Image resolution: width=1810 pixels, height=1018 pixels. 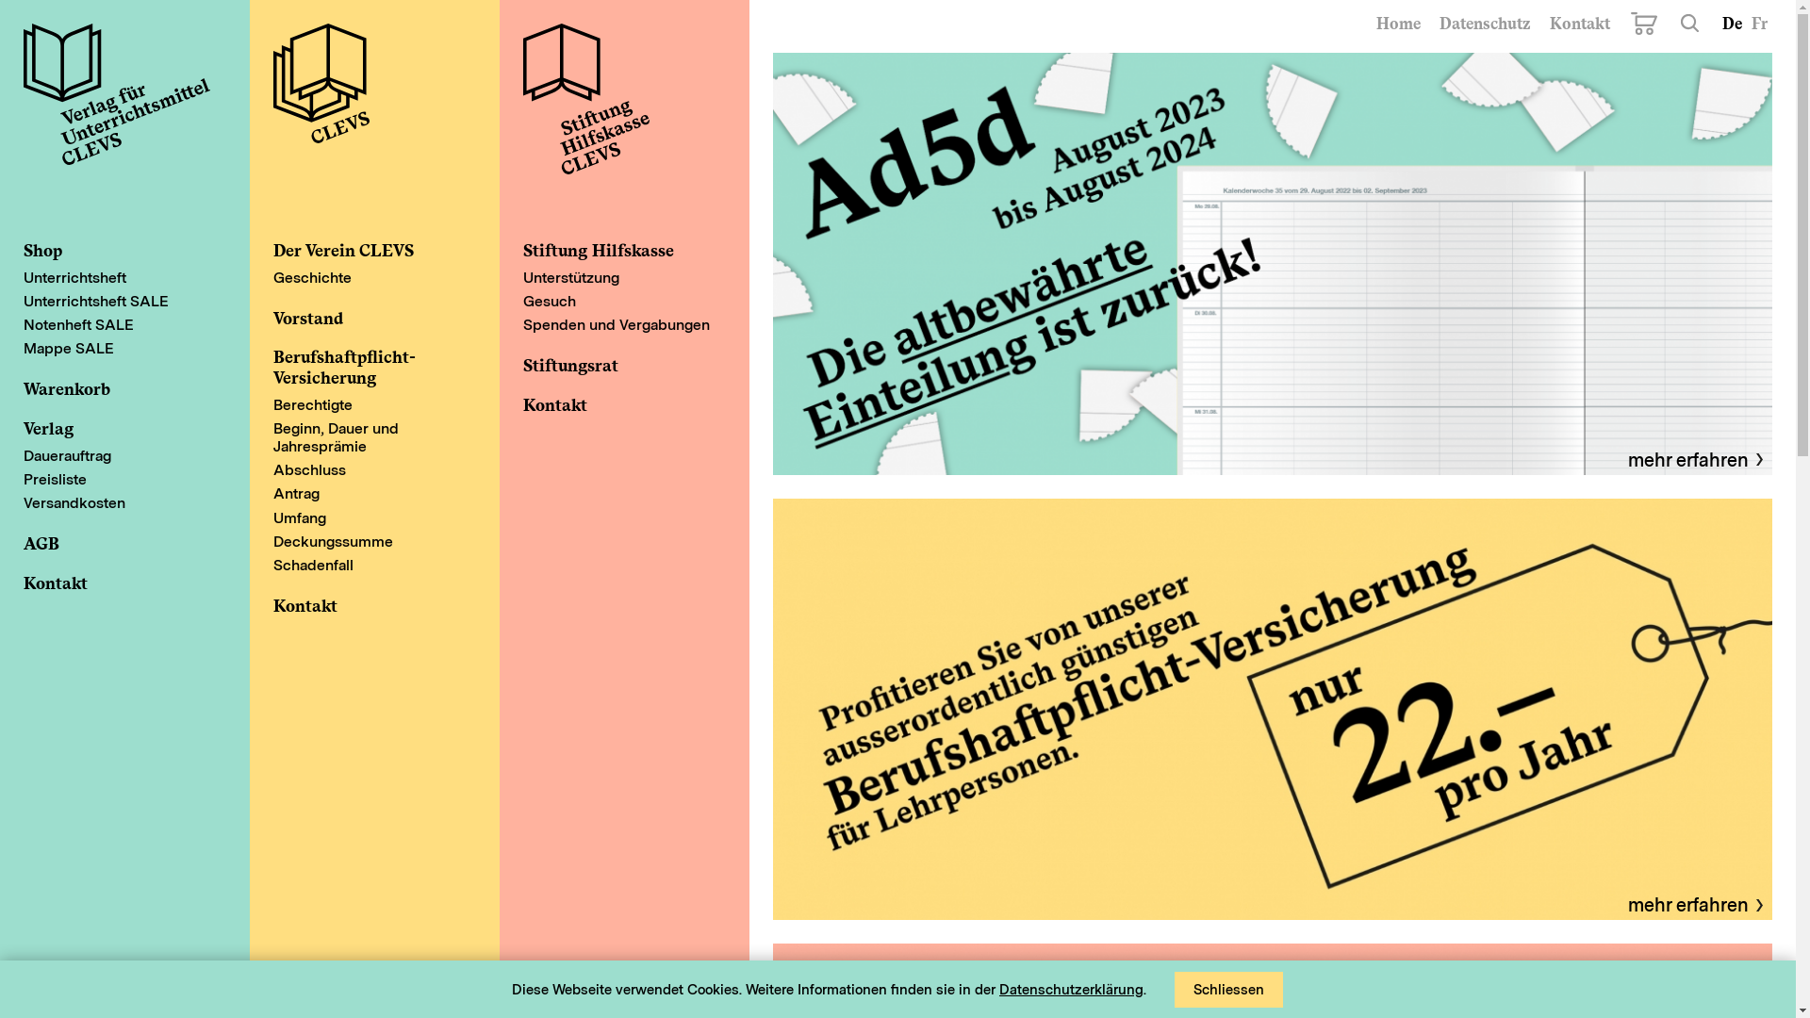 I want to click on Unterrichtsmittel CLEVS, so click(x=124, y=118).